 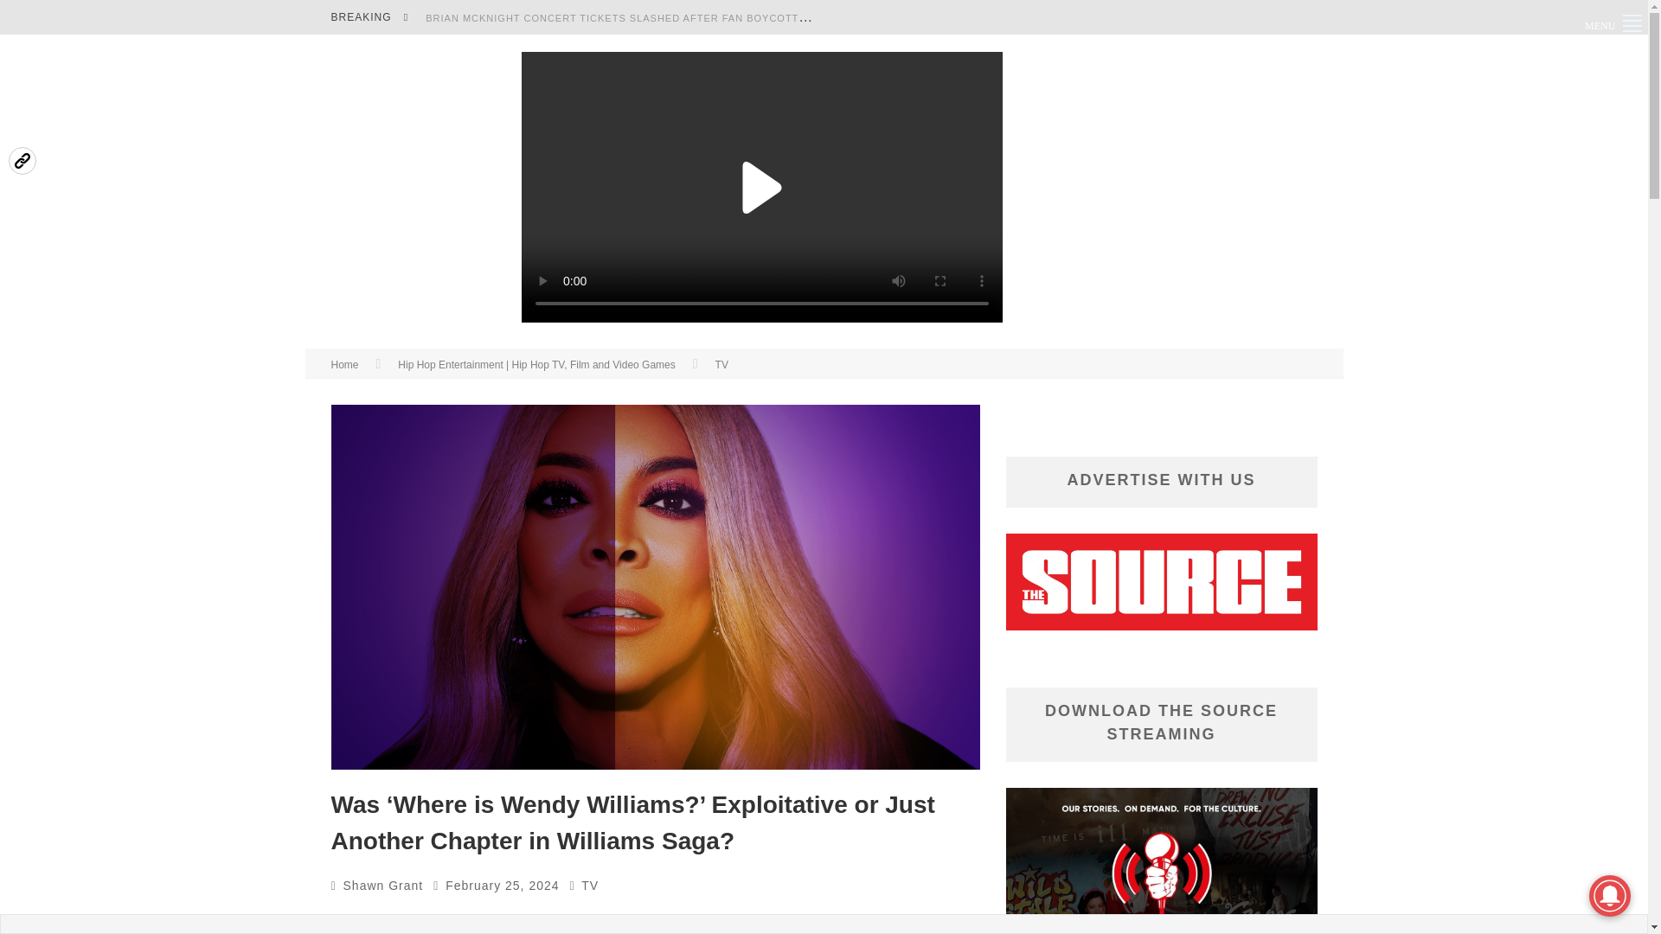 I want to click on View all posts in TV, so click(x=590, y=886).